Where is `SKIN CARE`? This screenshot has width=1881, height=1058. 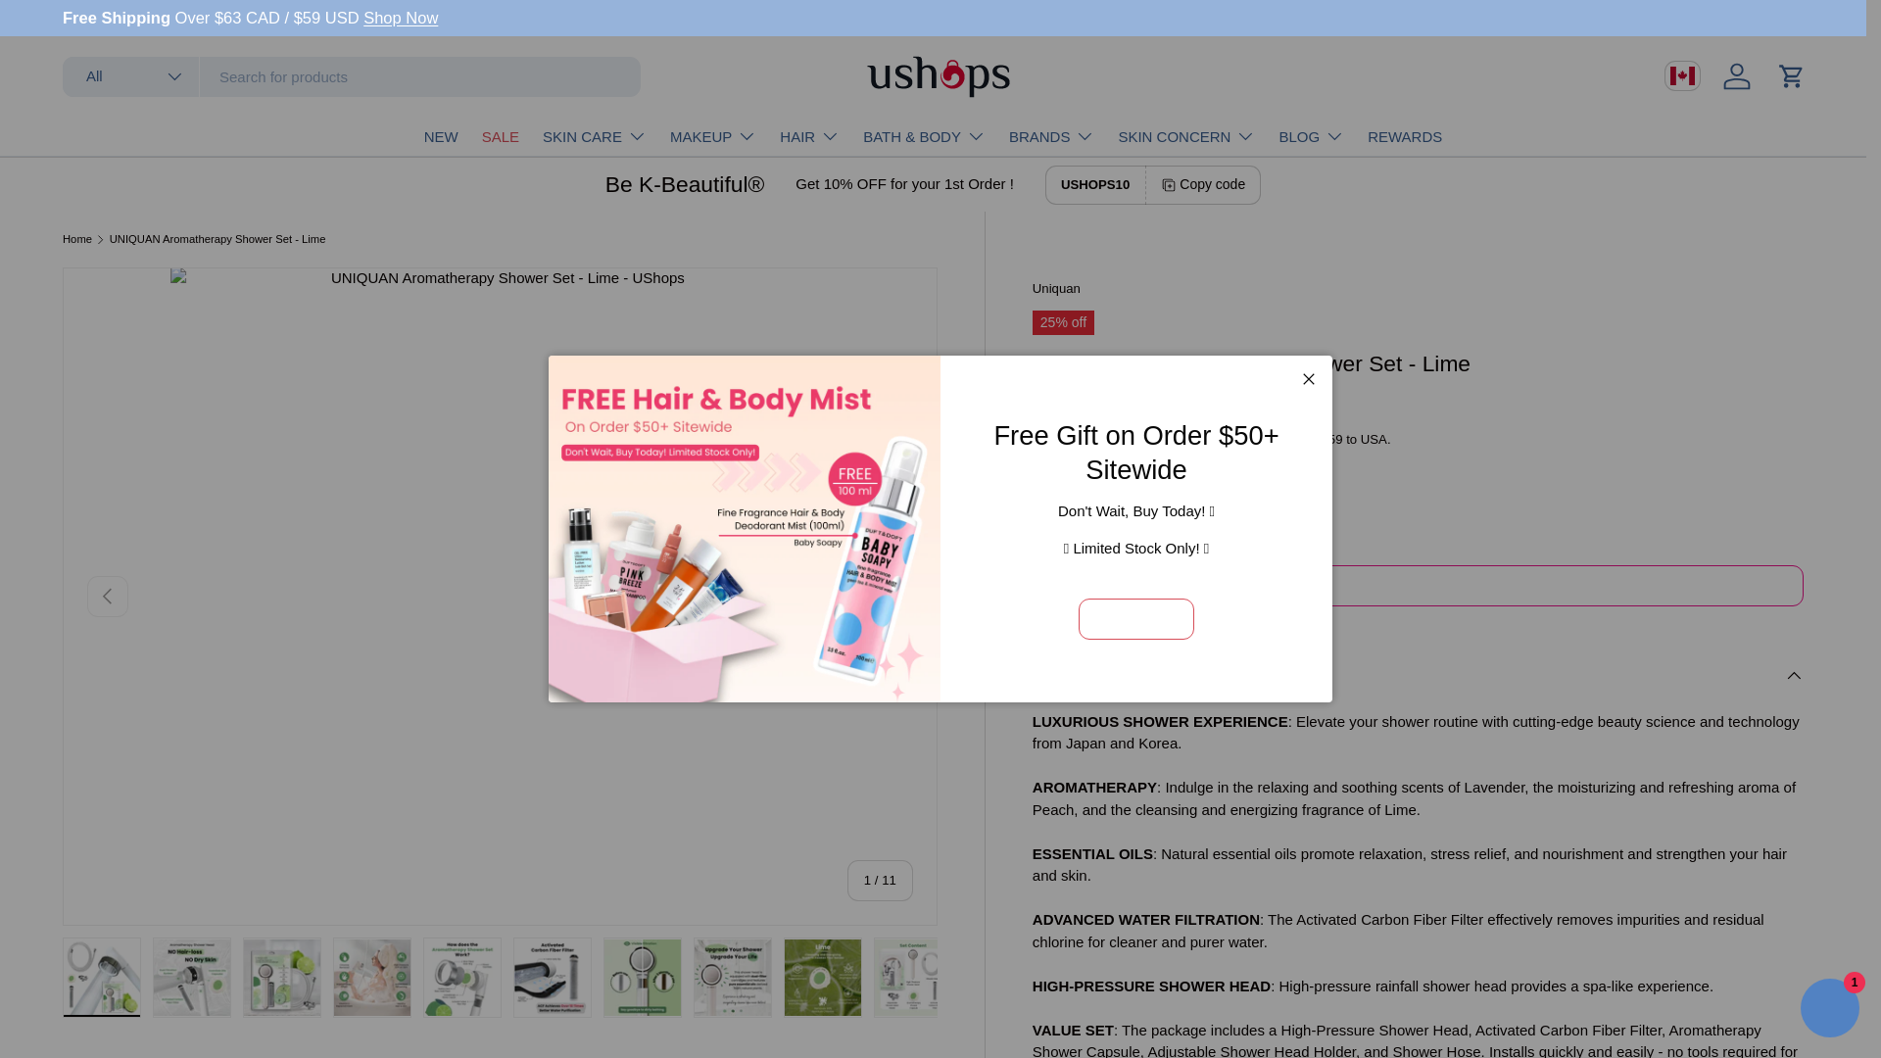
SKIN CARE is located at coordinates (595, 135).